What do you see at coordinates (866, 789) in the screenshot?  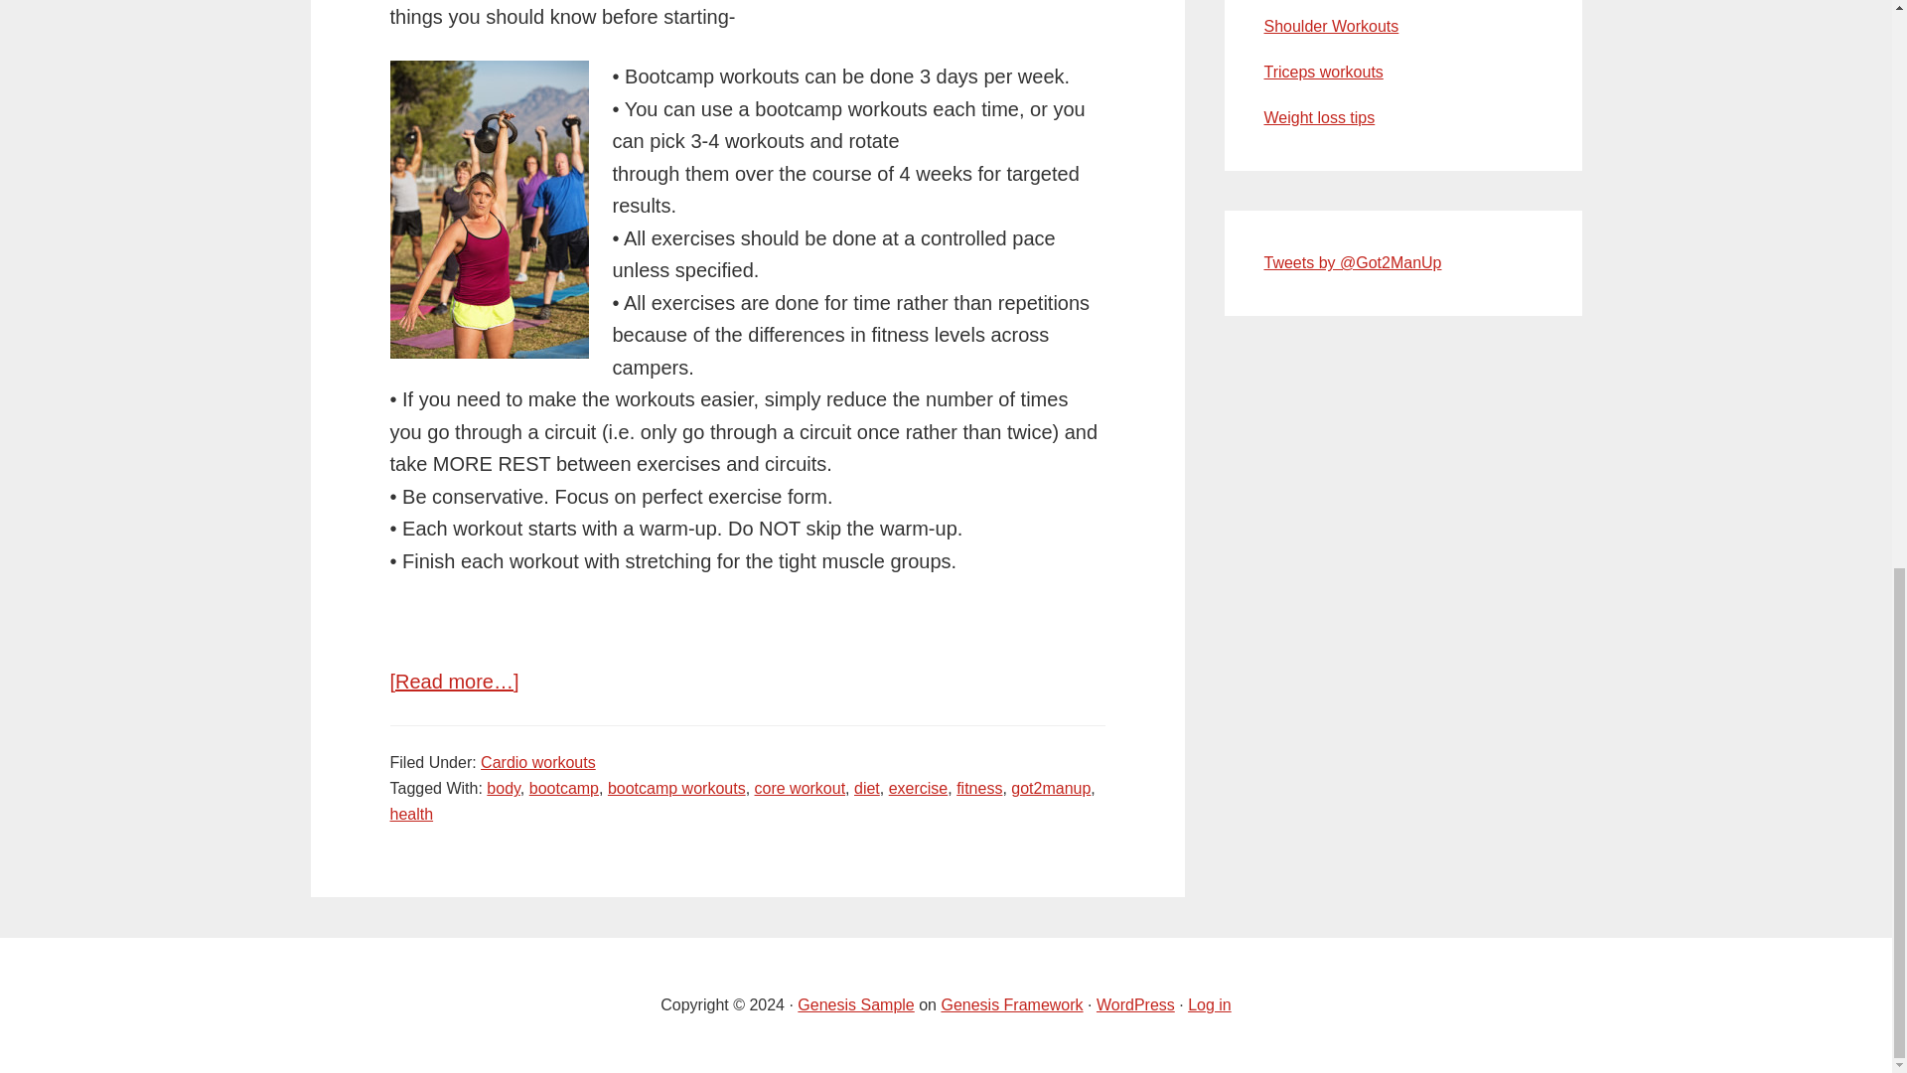 I see `diet` at bounding box center [866, 789].